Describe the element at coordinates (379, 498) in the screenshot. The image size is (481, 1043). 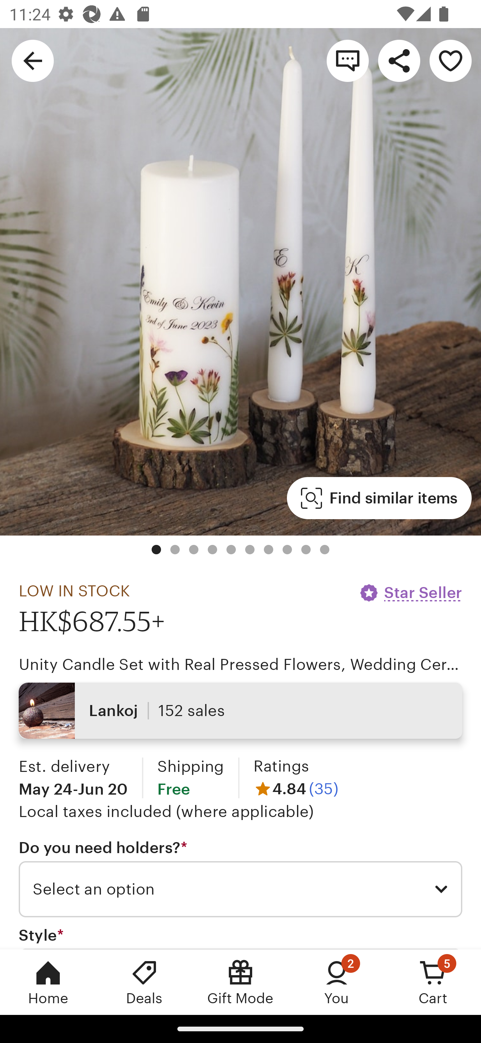
I see `Find similar items` at that location.